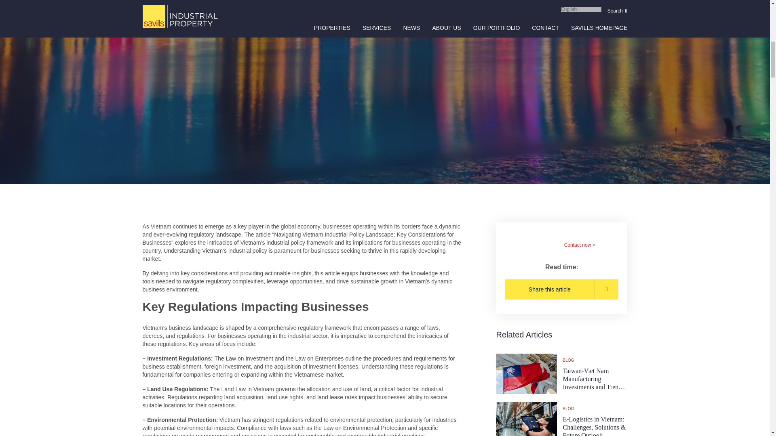 The height and width of the screenshot is (436, 776). I want to click on Share this article, so click(562, 289).